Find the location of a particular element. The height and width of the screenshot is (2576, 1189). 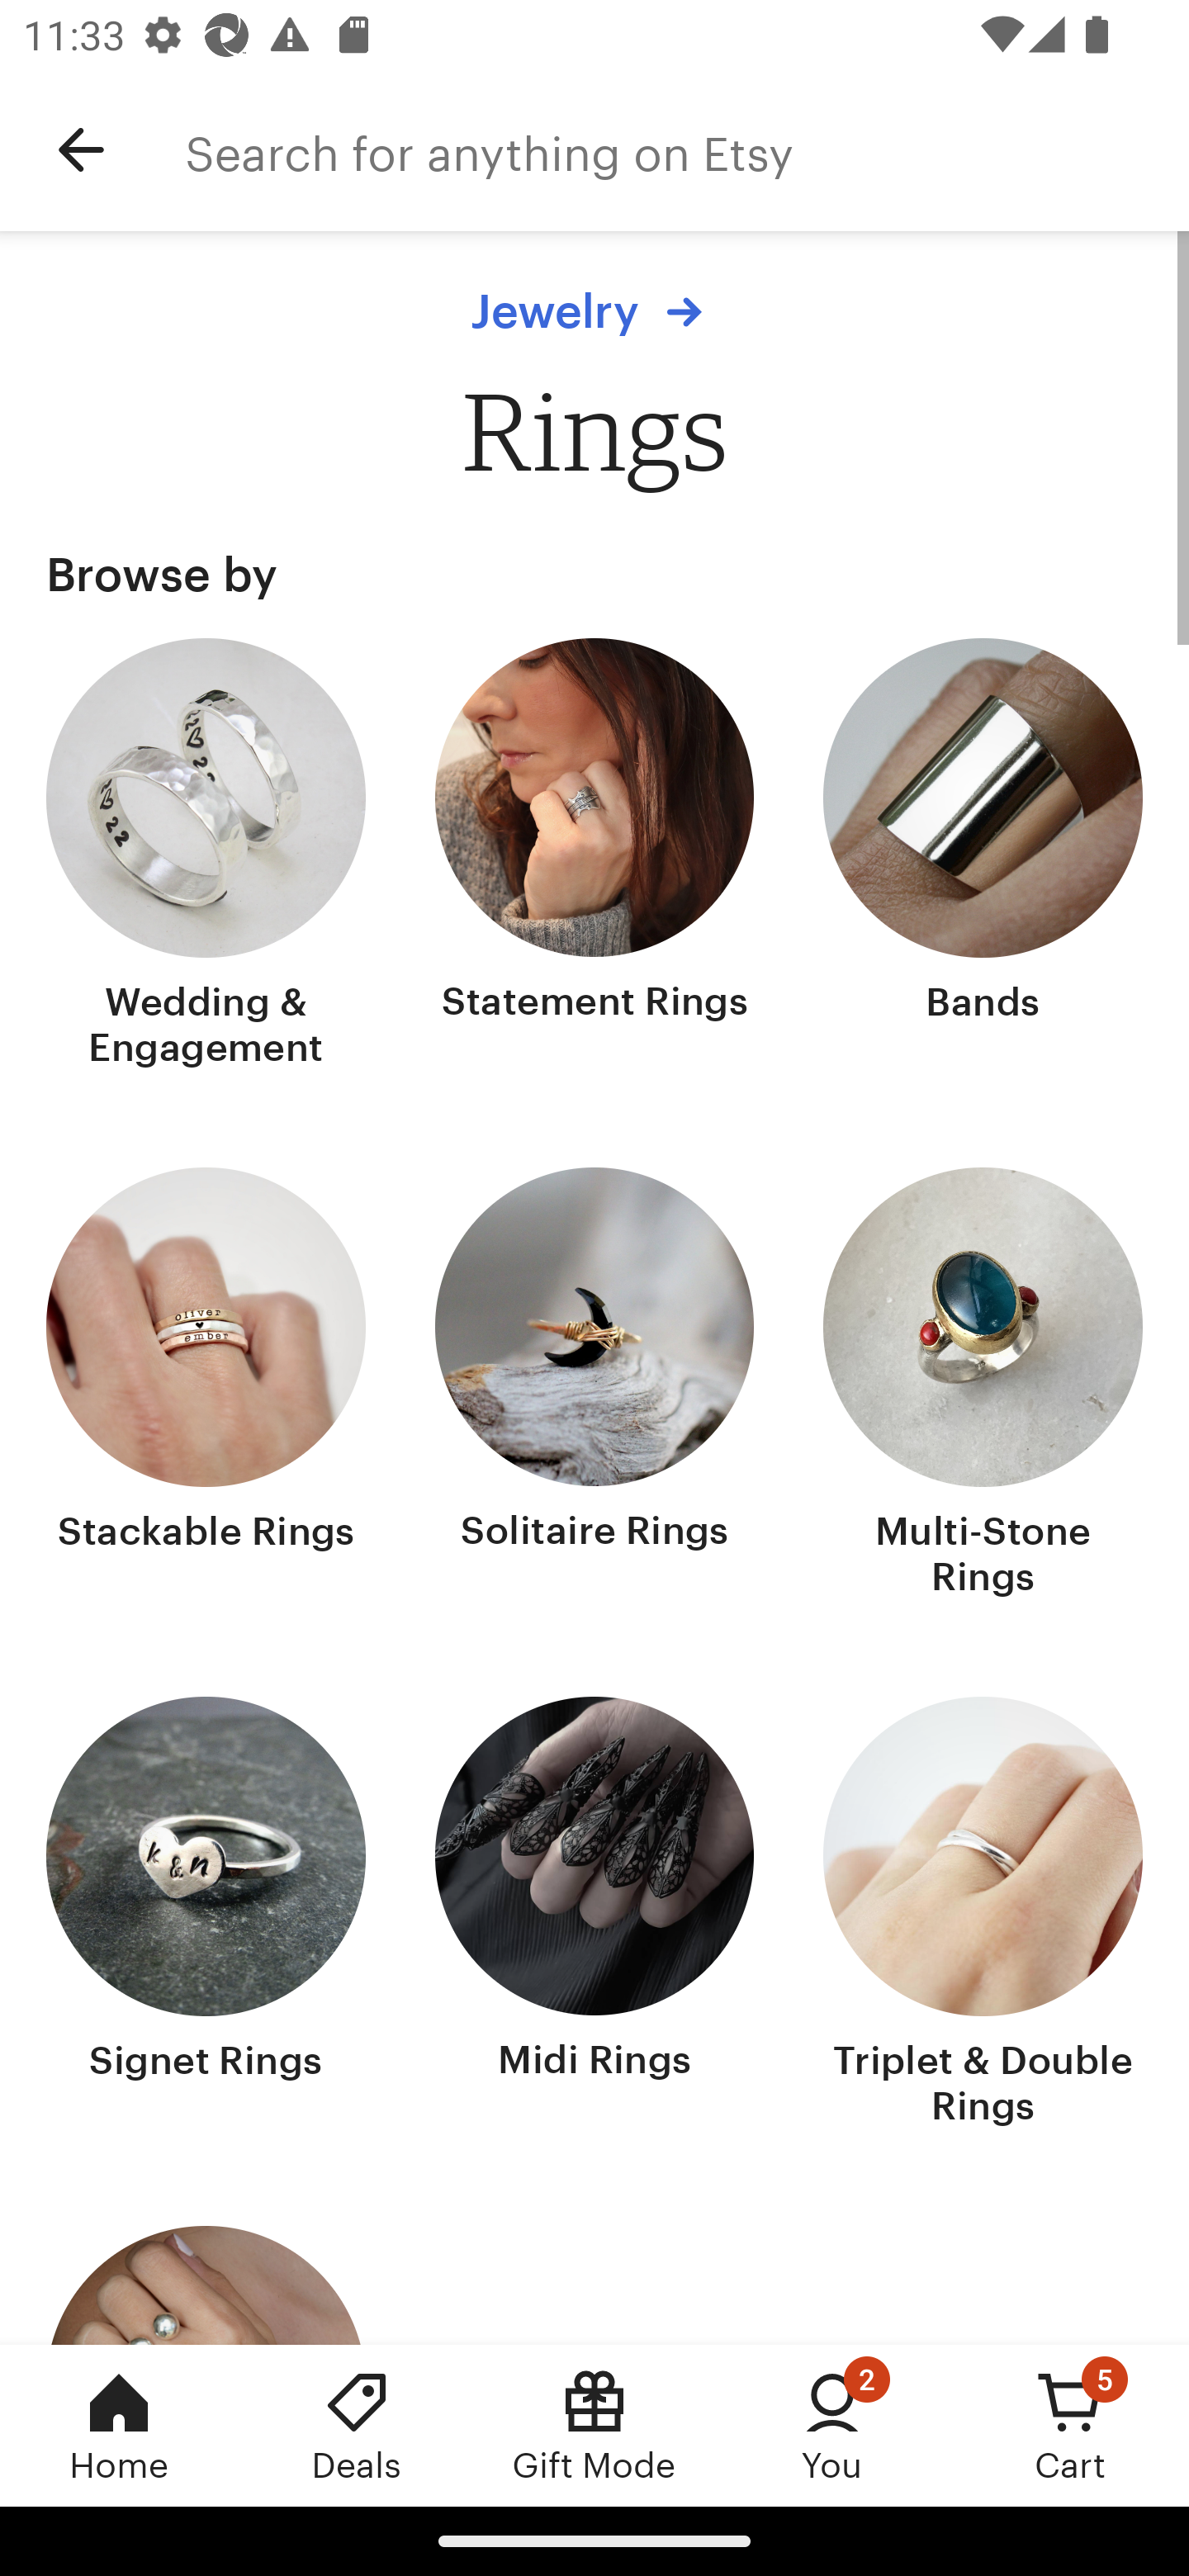

Jewelry is located at coordinates (594, 311).